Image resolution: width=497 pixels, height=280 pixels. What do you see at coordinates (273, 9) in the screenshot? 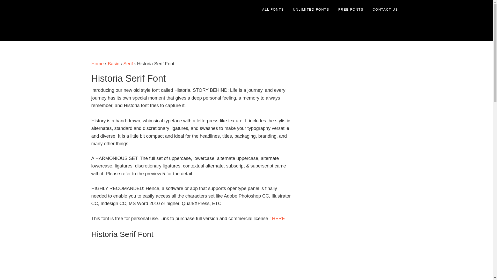
I see `ALL FONTS` at bounding box center [273, 9].